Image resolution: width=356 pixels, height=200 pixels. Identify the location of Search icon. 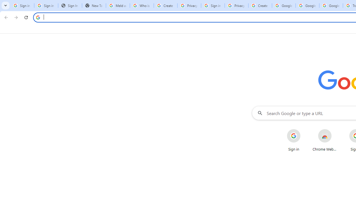
(38, 17).